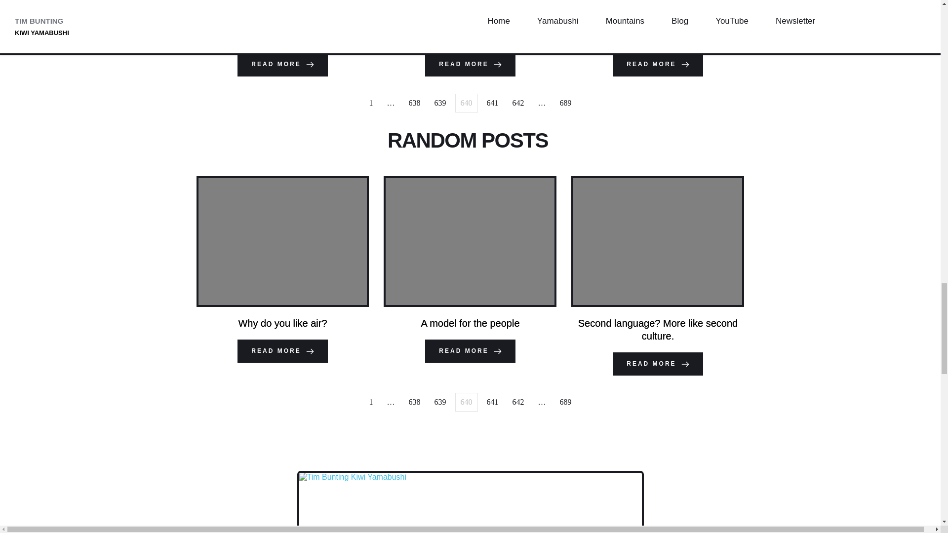 The height and width of the screenshot is (533, 948). What do you see at coordinates (282, 64) in the screenshot?
I see `READ MORE` at bounding box center [282, 64].